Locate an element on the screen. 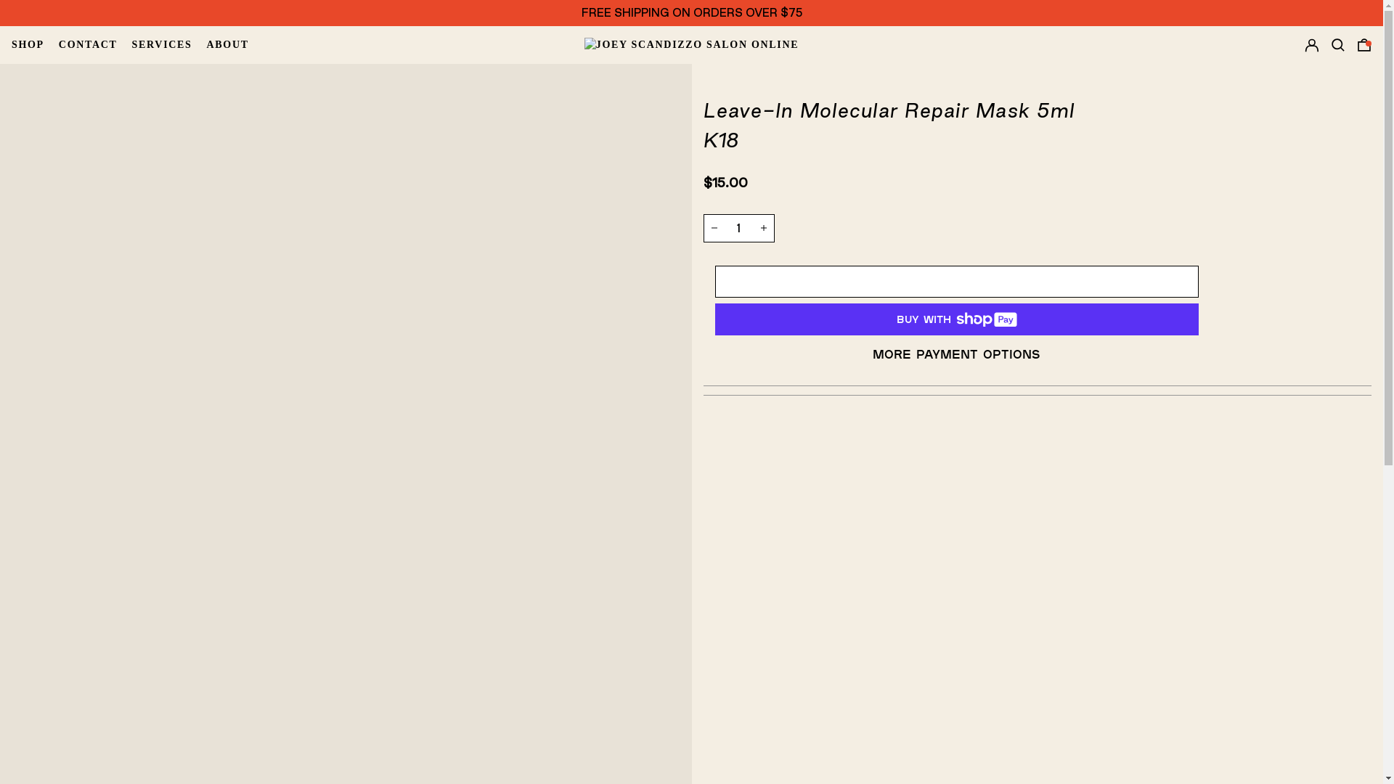  More payment options is located at coordinates (955, 354).